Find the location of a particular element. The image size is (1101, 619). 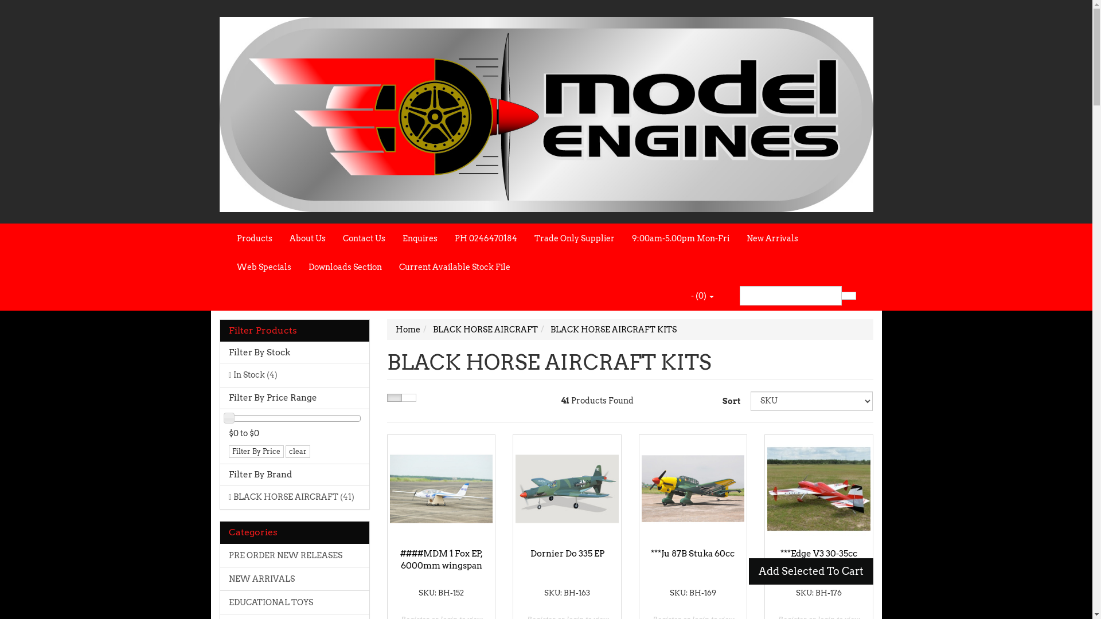

Products is located at coordinates (255, 238).